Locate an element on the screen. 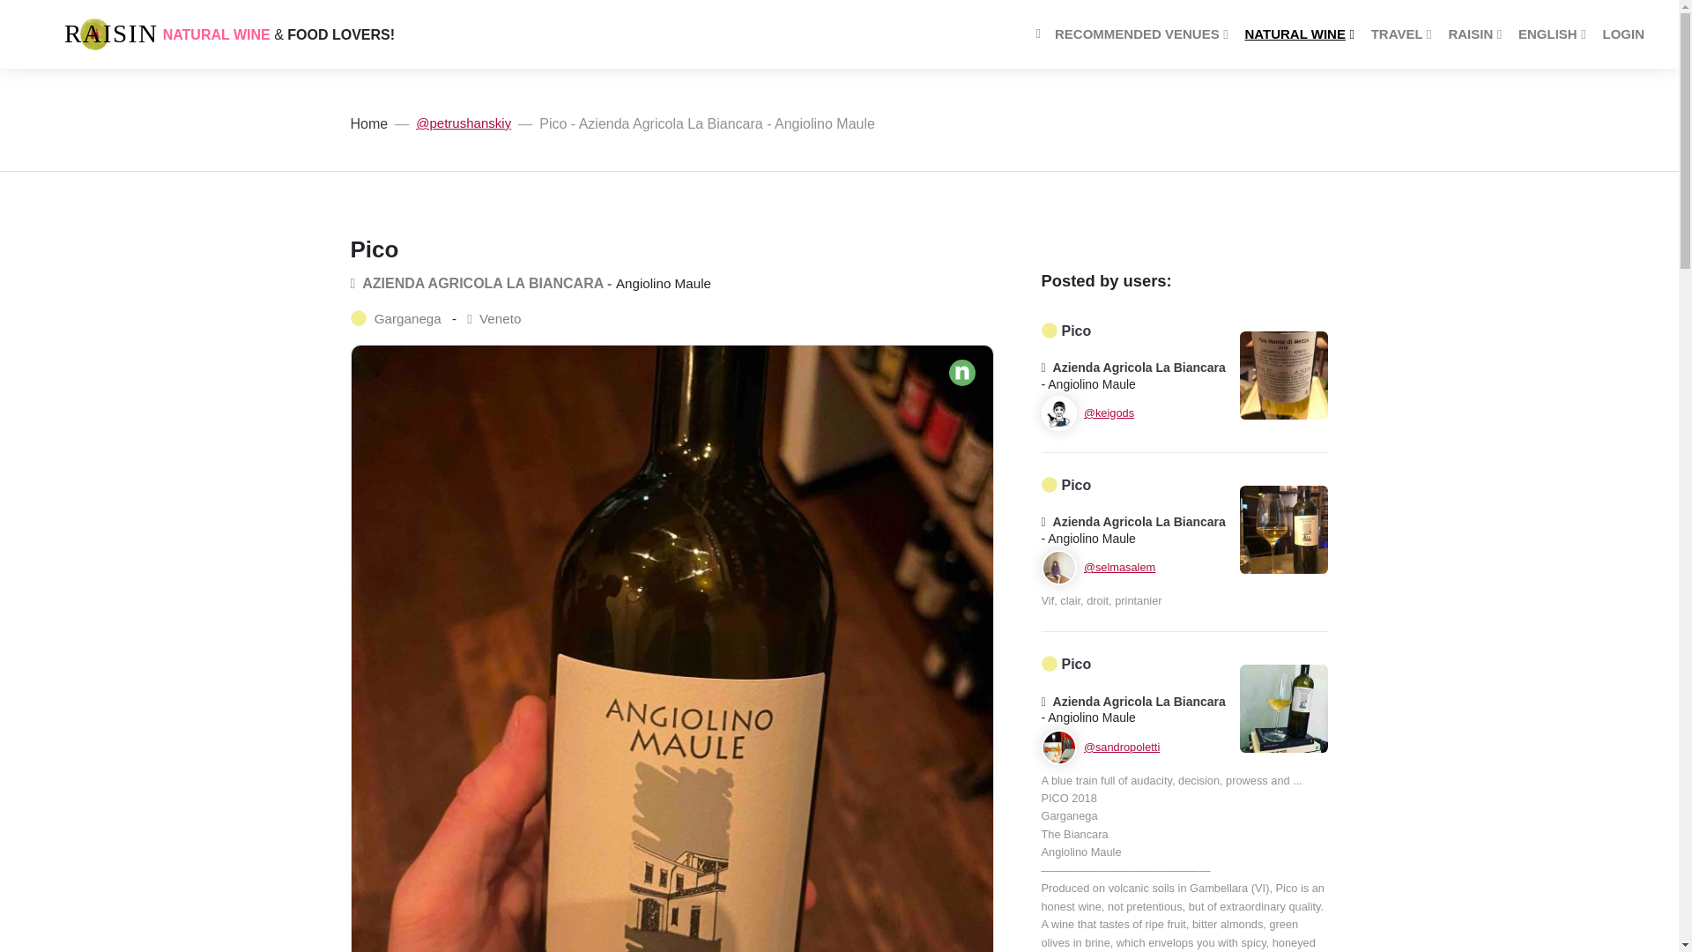  RECOMMENDED VENUES is located at coordinates (1142, 34).